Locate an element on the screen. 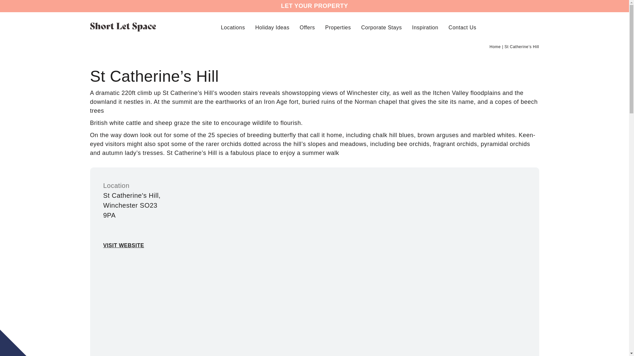 This screenshot has height=356, width=634. Locations is located at coordinates (232, 28).